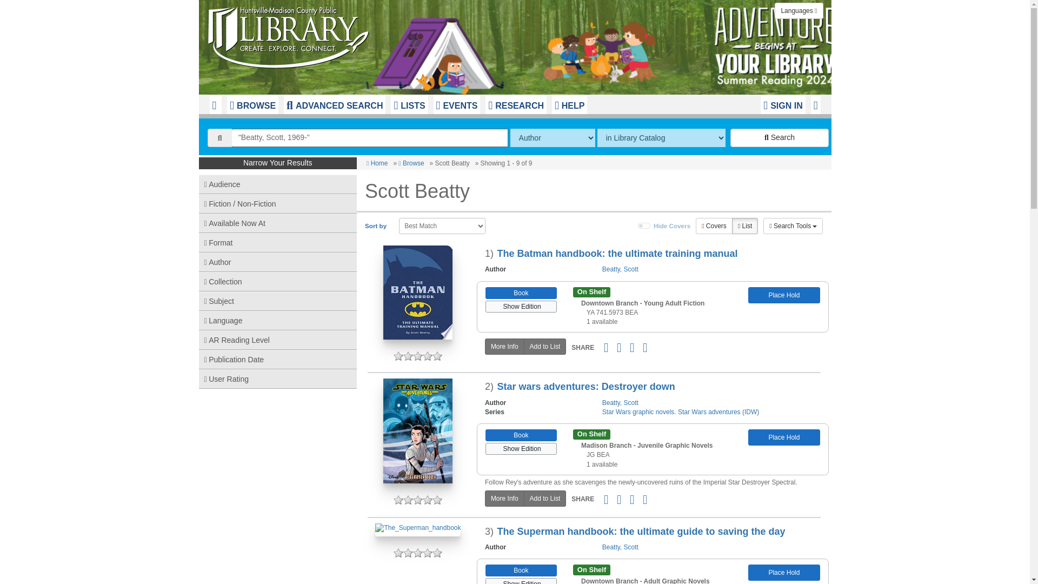 The height and width of the screenshot is (584, 1038). I want to click on RESEARCH, so click(516, 104).